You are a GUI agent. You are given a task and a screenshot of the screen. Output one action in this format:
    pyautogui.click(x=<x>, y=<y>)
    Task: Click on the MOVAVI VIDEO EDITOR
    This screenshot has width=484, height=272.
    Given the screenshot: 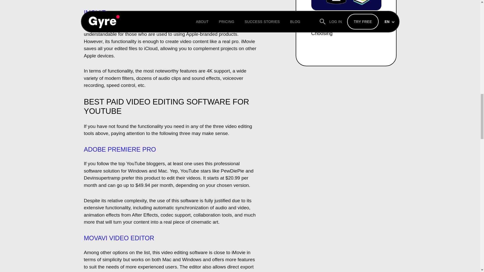 What is the action you would take?
    pyautogui.click(x=119, y=238)
    